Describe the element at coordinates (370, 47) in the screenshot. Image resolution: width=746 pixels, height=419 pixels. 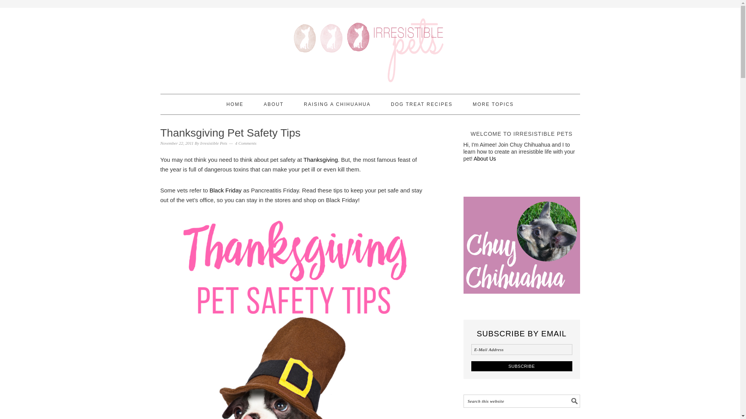
I see `IRRESISTIBLE PETS` at that location.